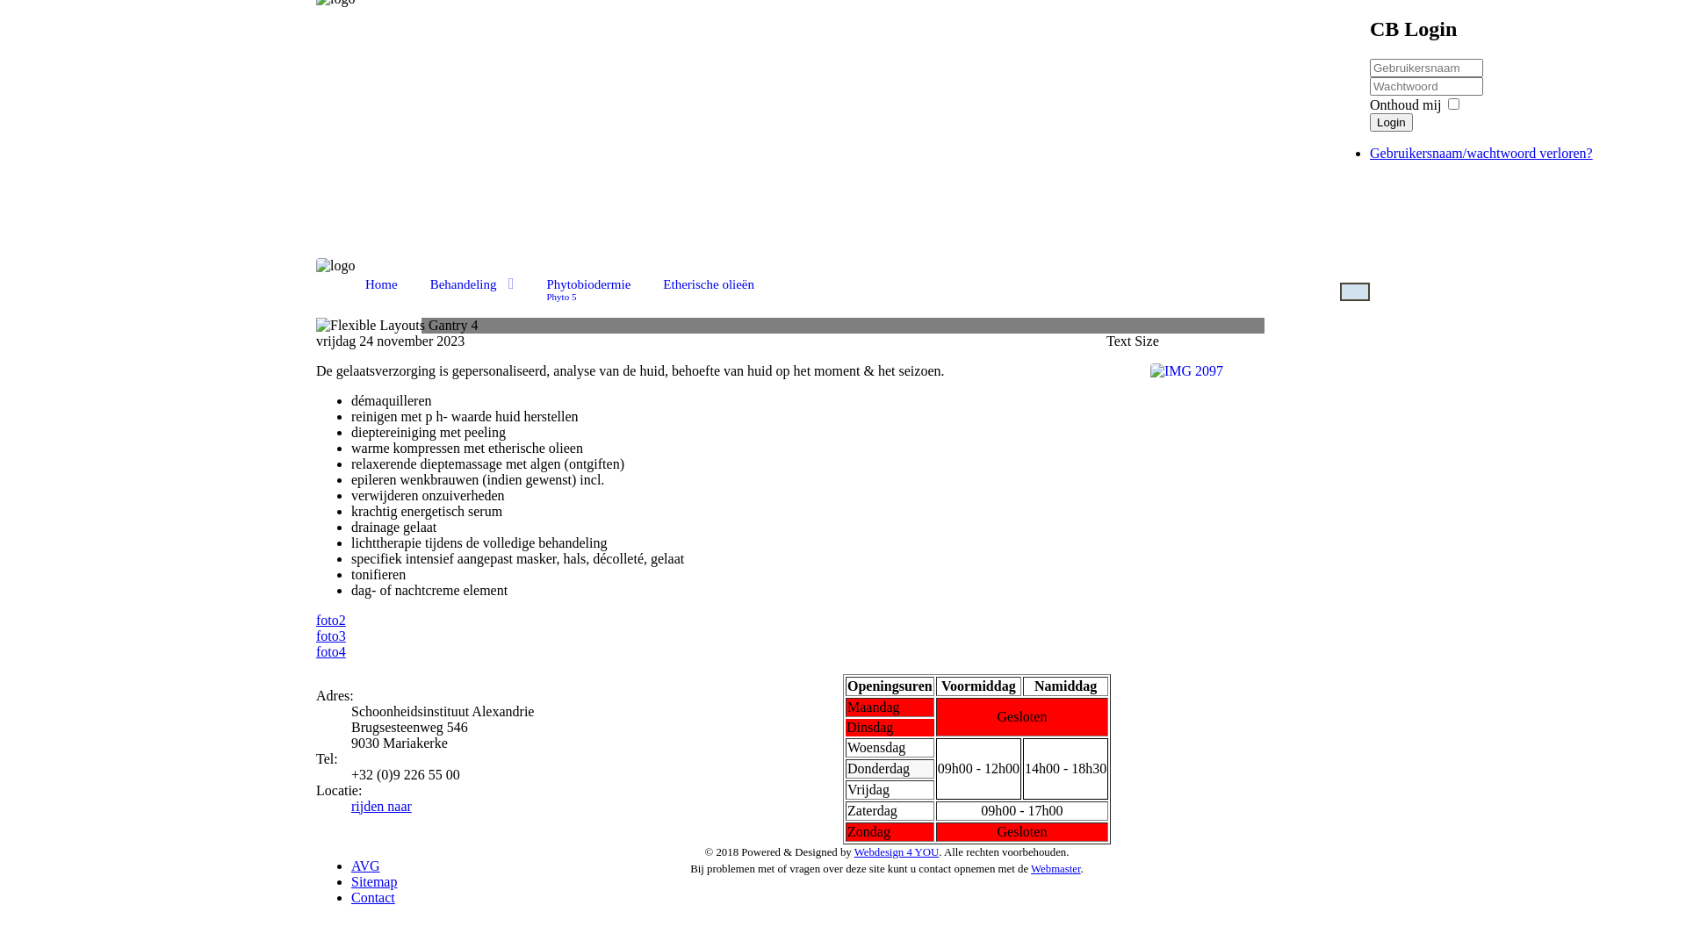 This screenshot has width=1686, height=948. What do you see at coordinates (472, 283) in the screenshot?
I see `Behandeling` at bounding box center [472, 283].